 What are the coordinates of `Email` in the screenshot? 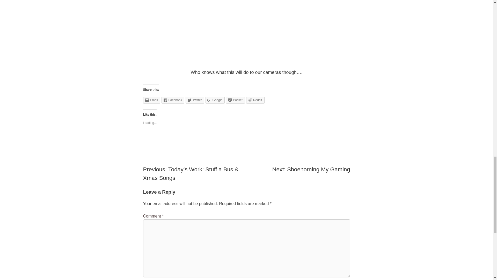 It's located at (151, 100).